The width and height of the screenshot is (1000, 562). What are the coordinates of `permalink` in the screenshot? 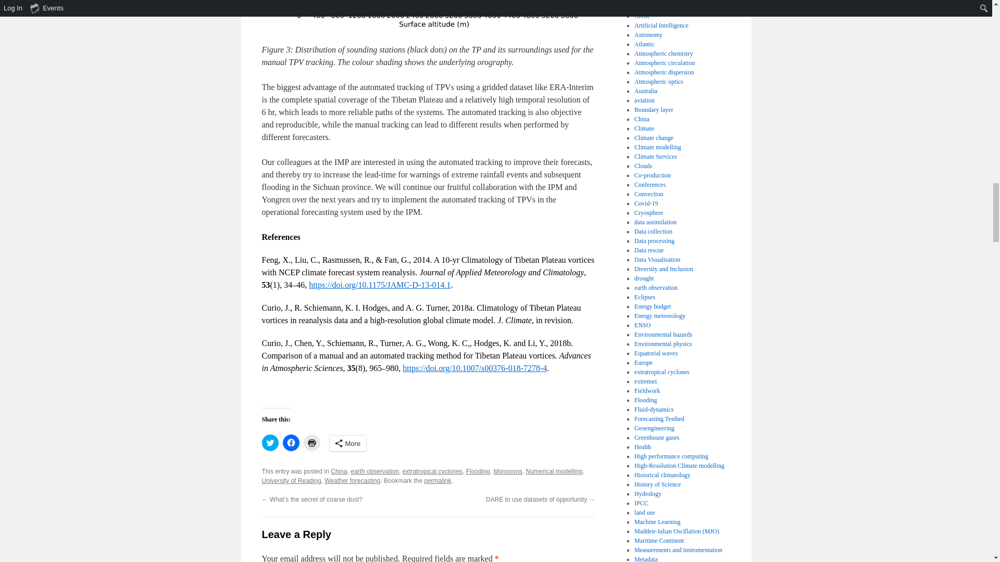 It's located at (438, 480).